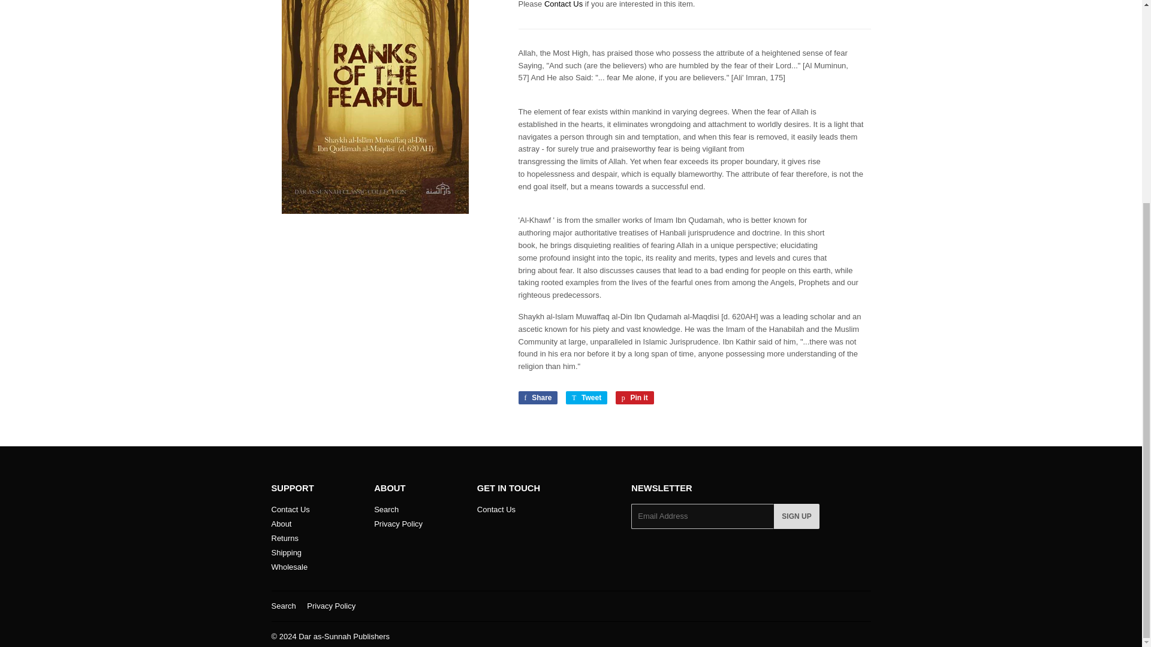  What do you see at coordinates (634, 398) in the screenshot?
I see `Pin on Pinterest` at bounding box center [634, 398].